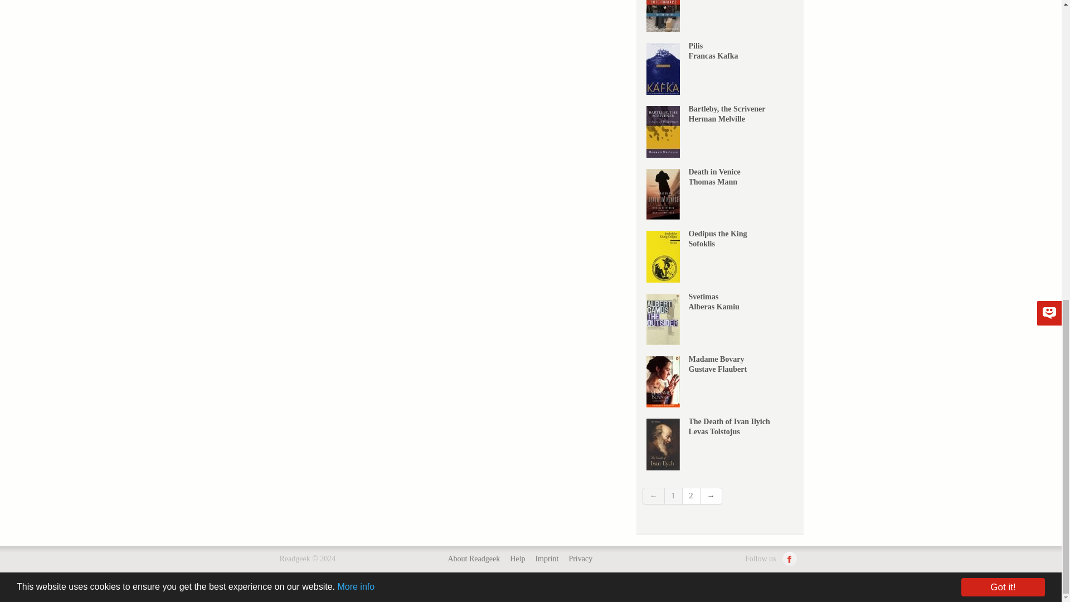 The height and width of the screenshot is (602, 1070). I want to click on Francas Kafka, so click(713, 56).